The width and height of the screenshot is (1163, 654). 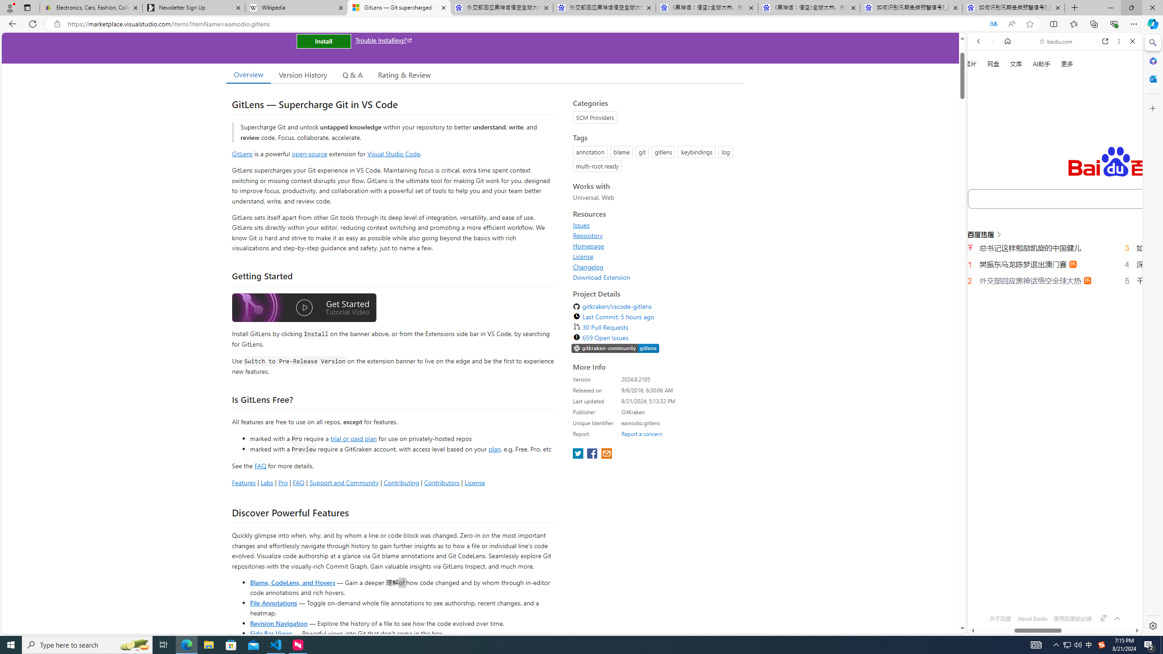 I want to click on File Annotations, so click(x=273, y=602).